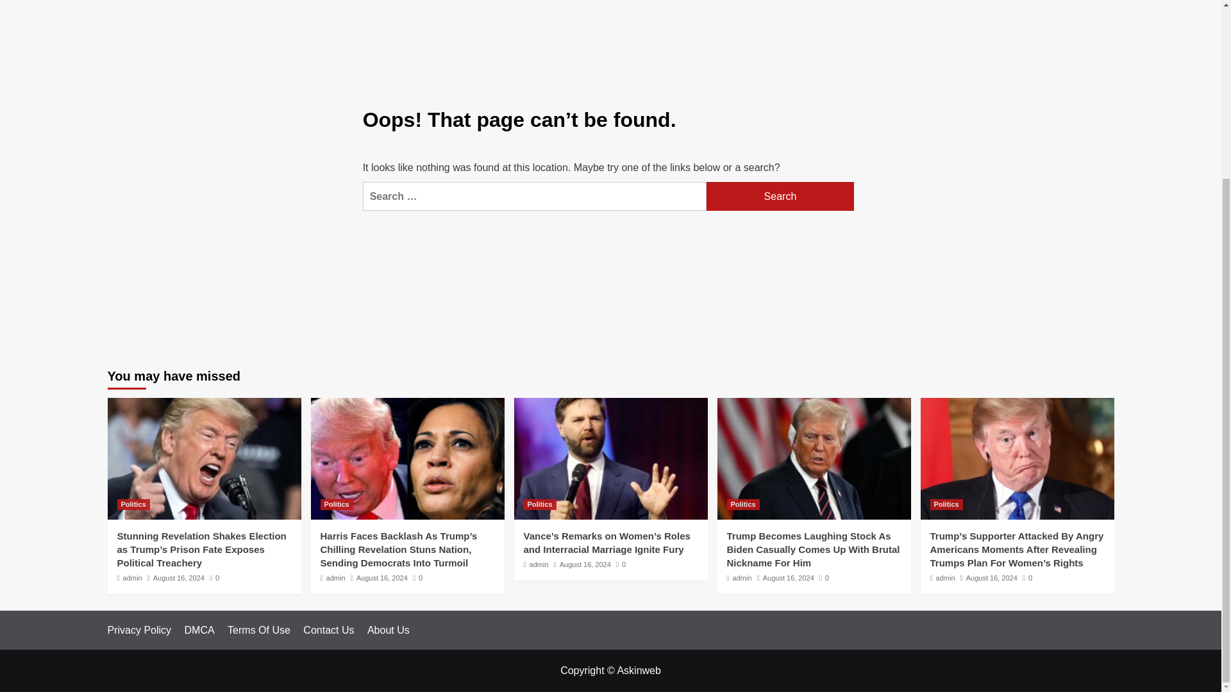  I want to click on 0, so click(417, 578).